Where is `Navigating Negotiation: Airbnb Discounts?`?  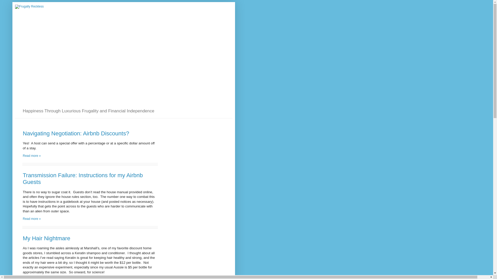
Navigating Negotiation: Airbnb Discounts? is located at coordinates (76, 133).